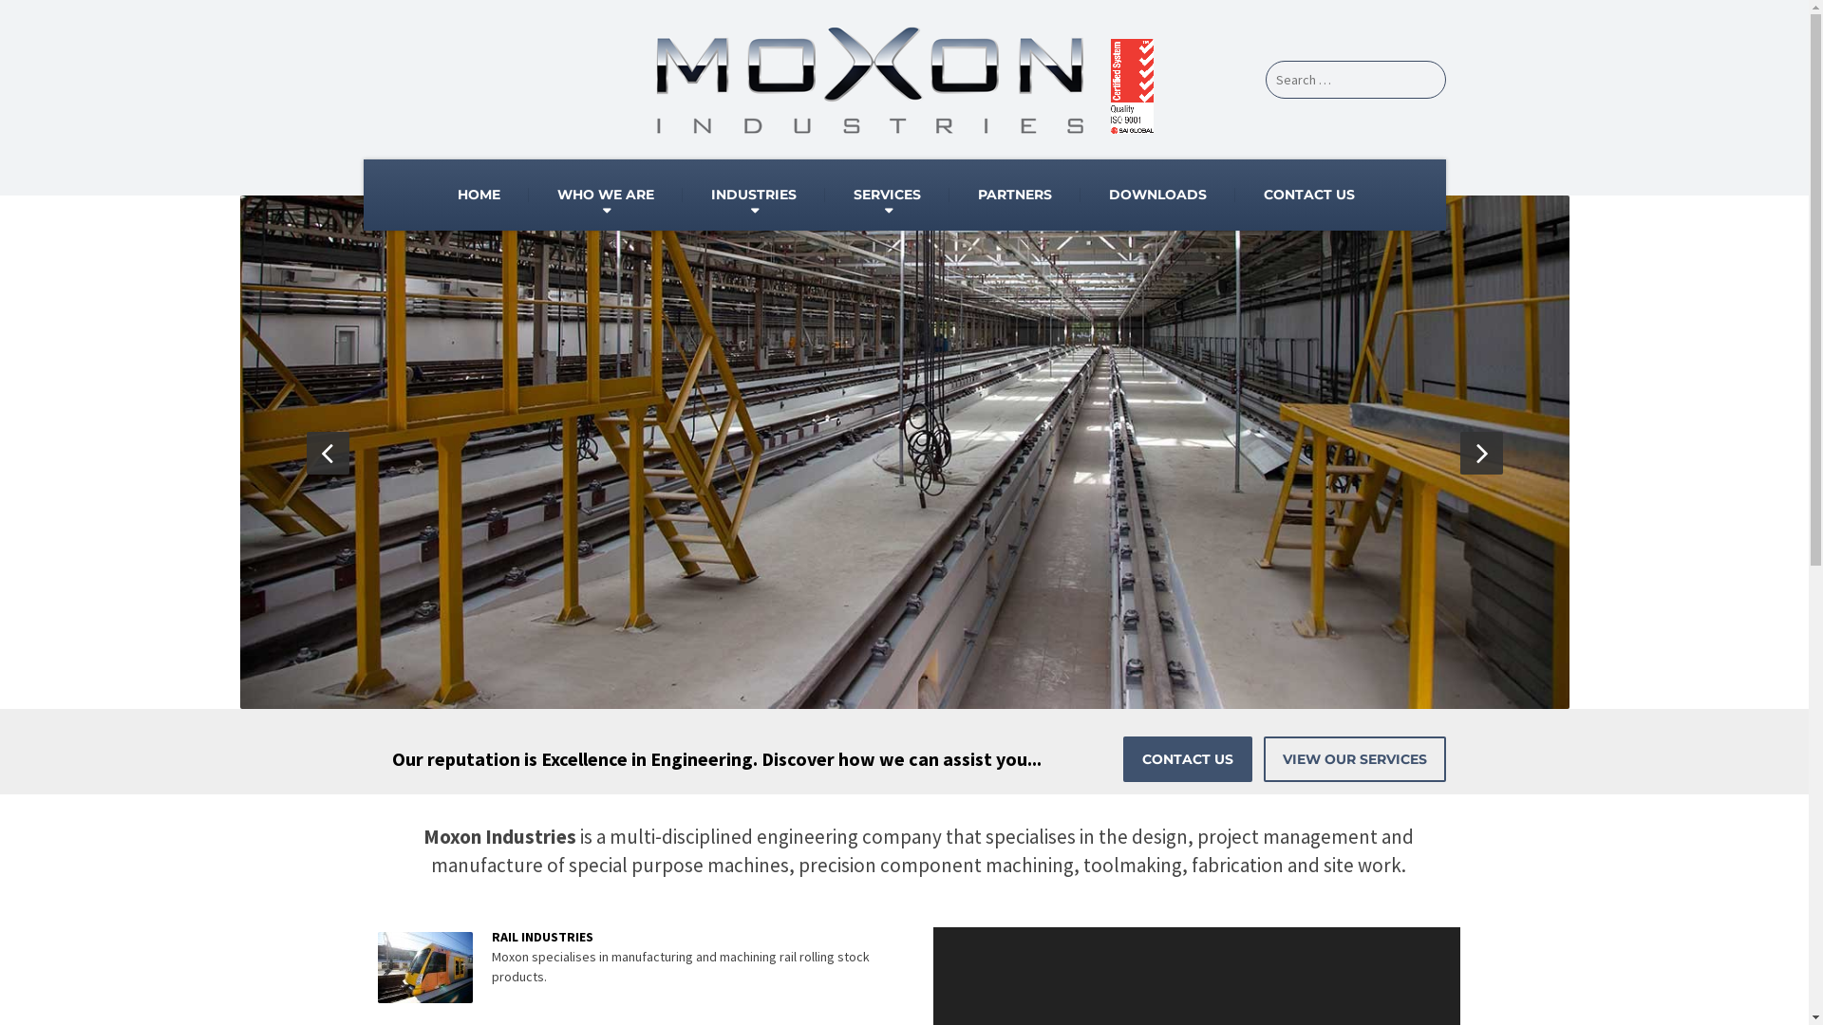  Describe the element at coordinates (1015, 196) in the screenshot. I see `PARTNERS` at that location.